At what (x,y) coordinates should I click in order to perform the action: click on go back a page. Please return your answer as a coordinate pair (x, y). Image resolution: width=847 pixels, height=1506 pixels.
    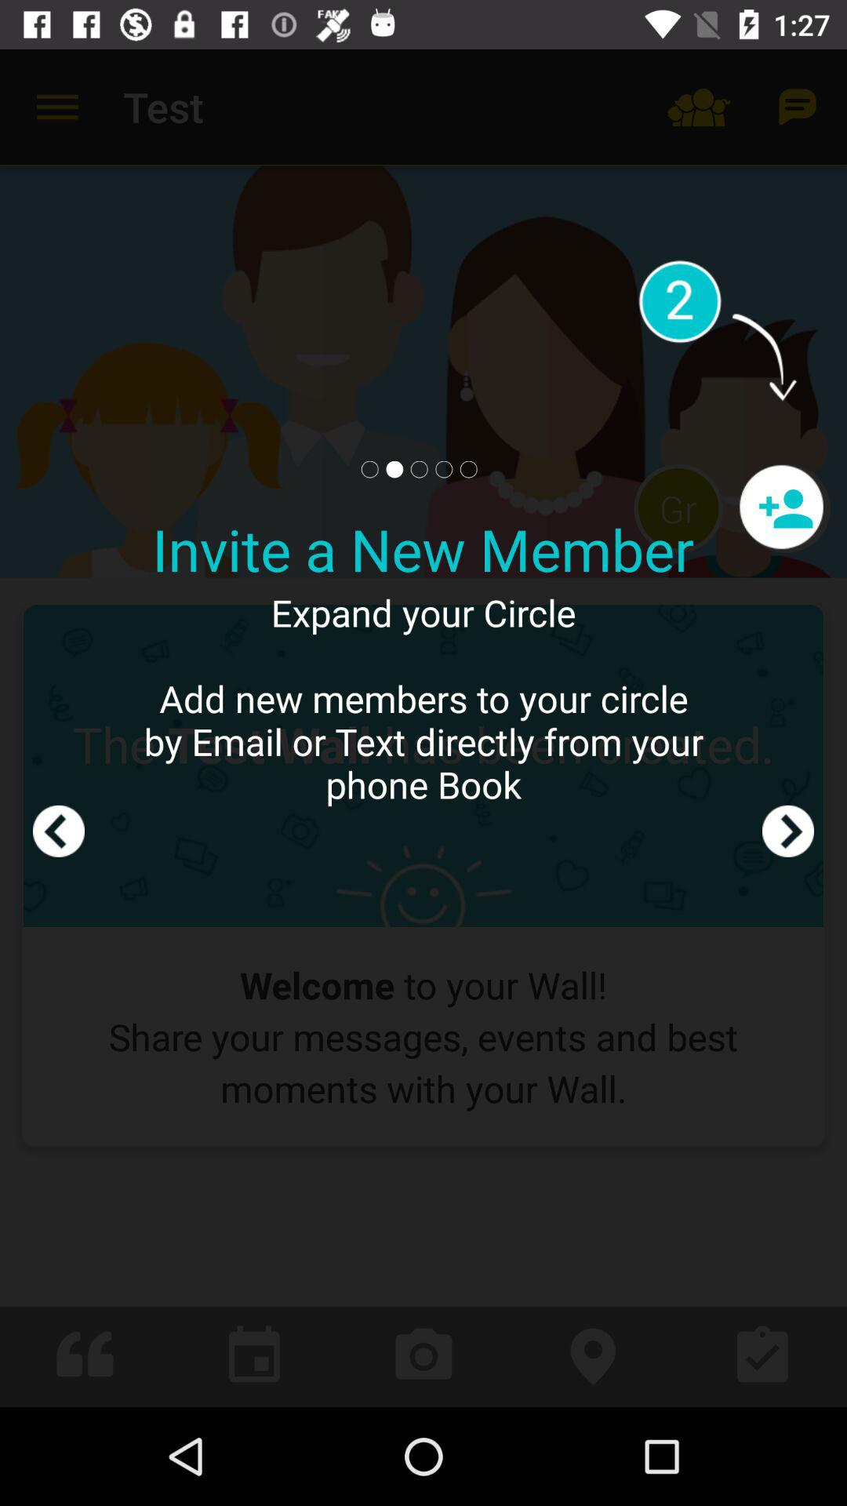
    Looking at the image, I should click on (59, 728).